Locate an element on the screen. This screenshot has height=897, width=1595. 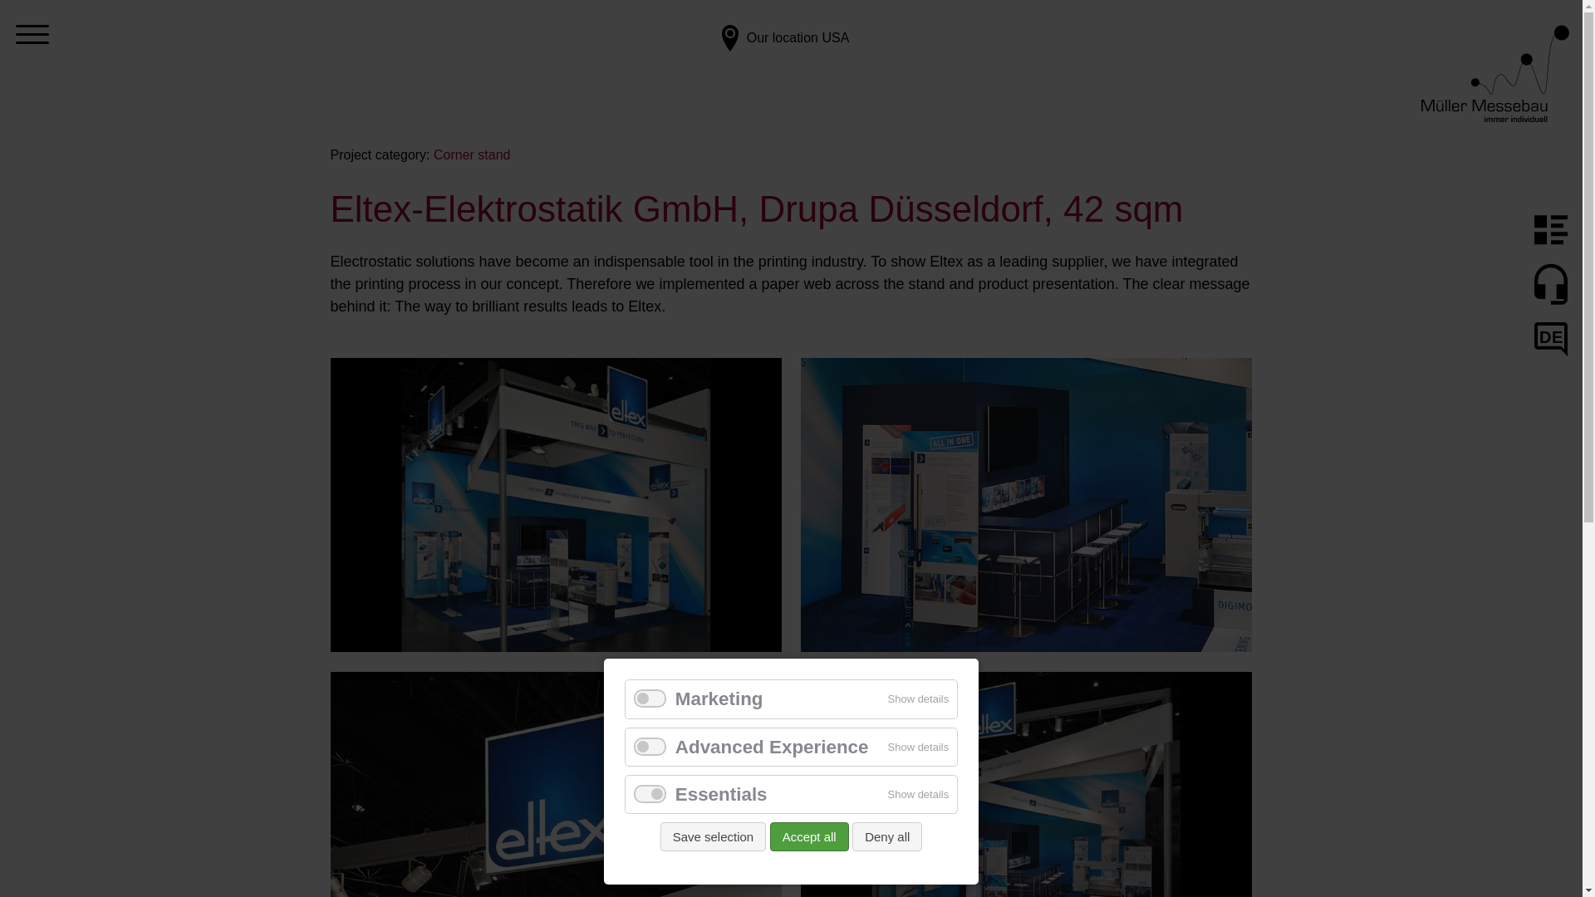
Corner stand is located at coordinates (472, 154).